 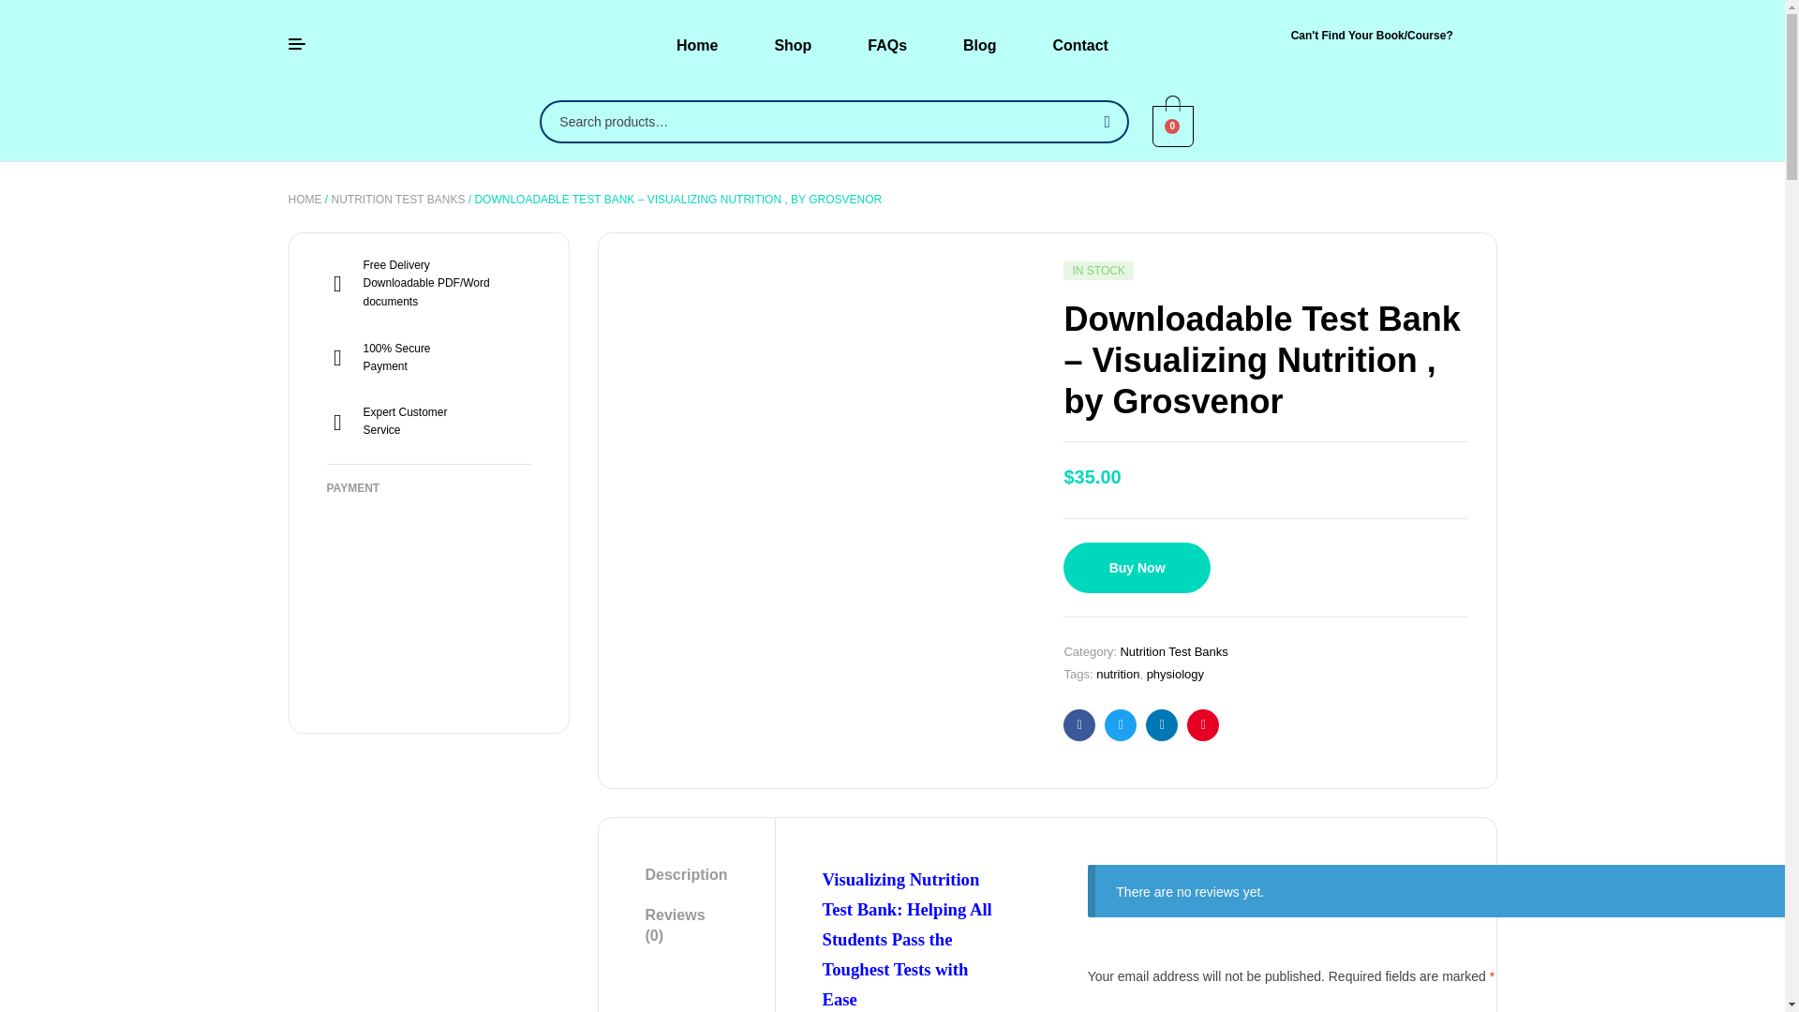 What do you see at coordinates (1172, 124) in the screenshot?
I see `View your shopping cart` at bounding box center [1172, 124].